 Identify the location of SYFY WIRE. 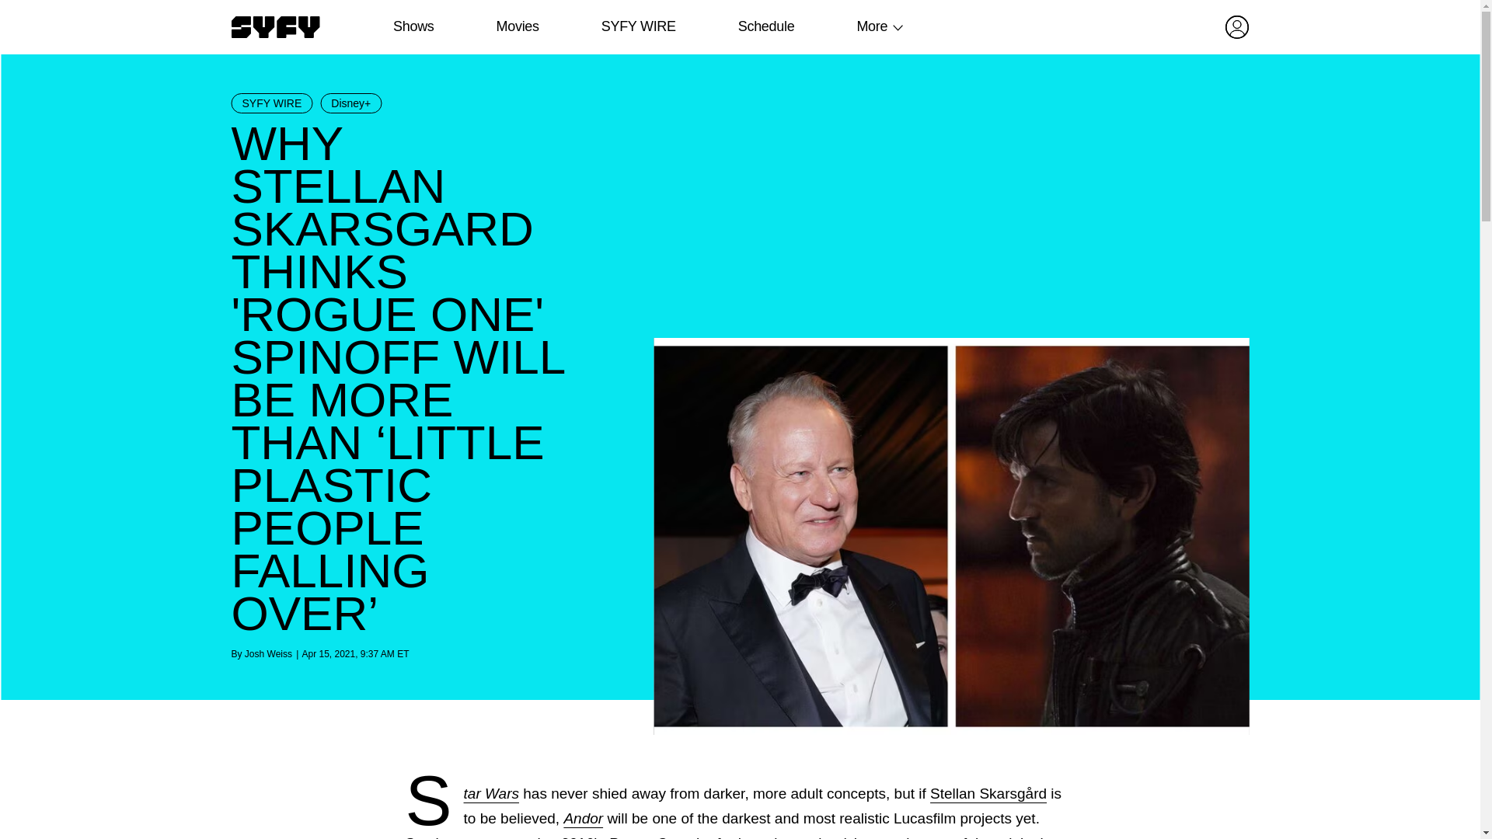
(638, 26).